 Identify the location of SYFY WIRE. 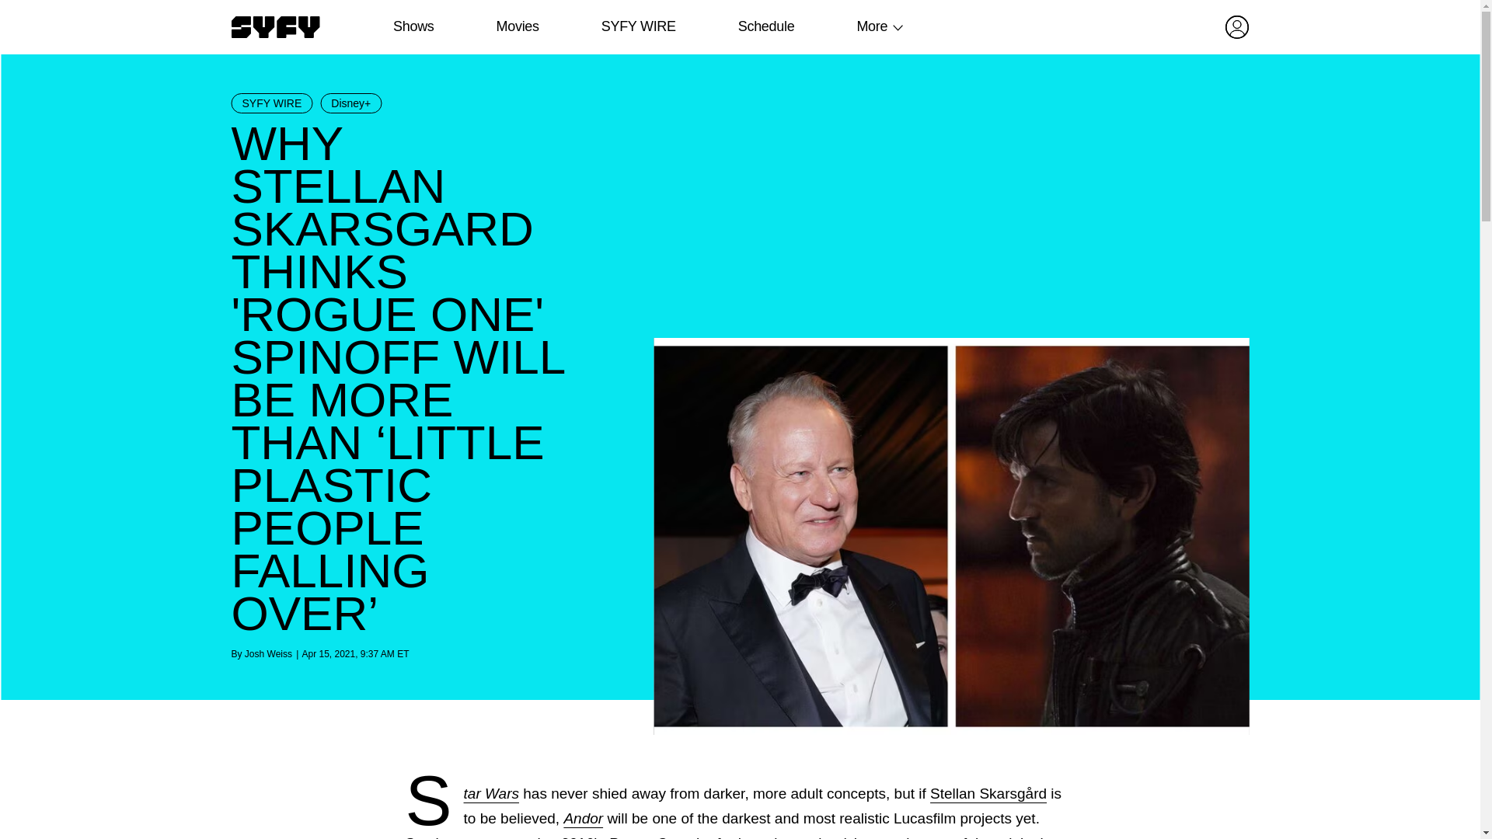
(638, 26).